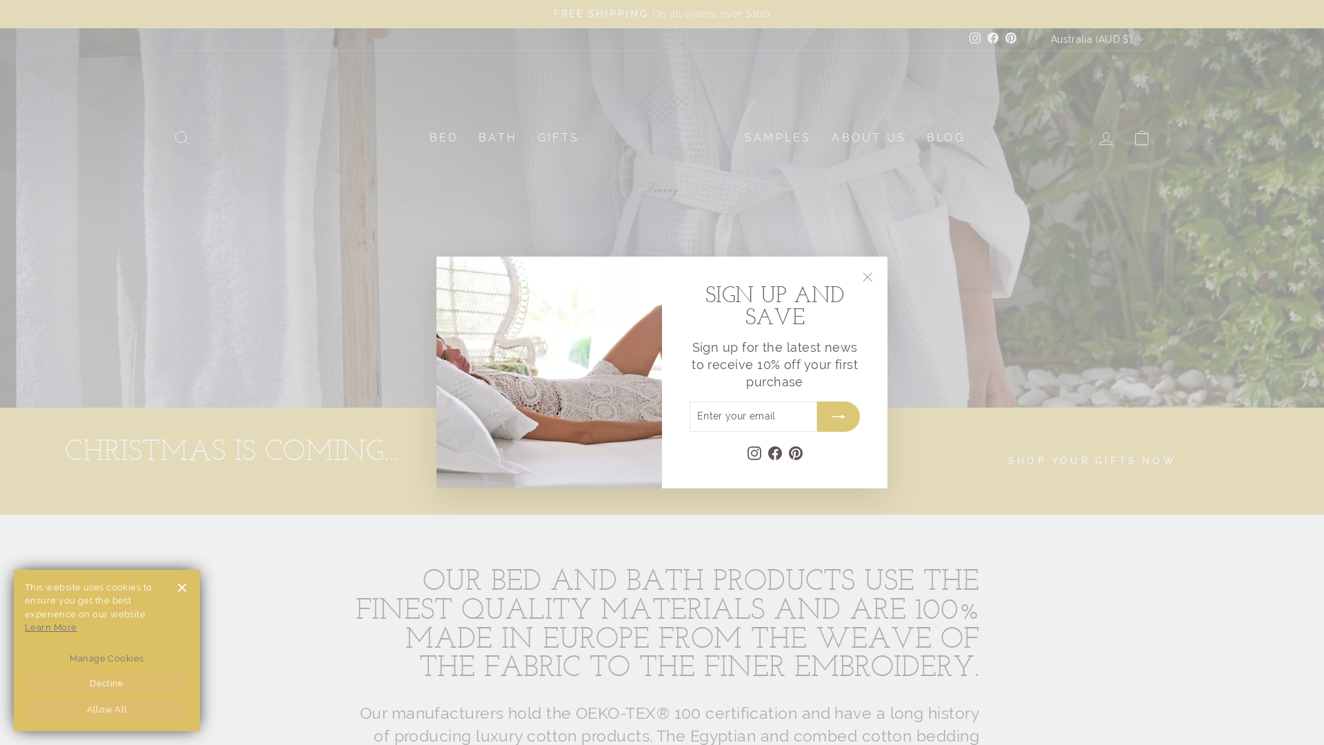 The image size is (1324, 745). I want to click on SHOP BED, so click(600, 364).